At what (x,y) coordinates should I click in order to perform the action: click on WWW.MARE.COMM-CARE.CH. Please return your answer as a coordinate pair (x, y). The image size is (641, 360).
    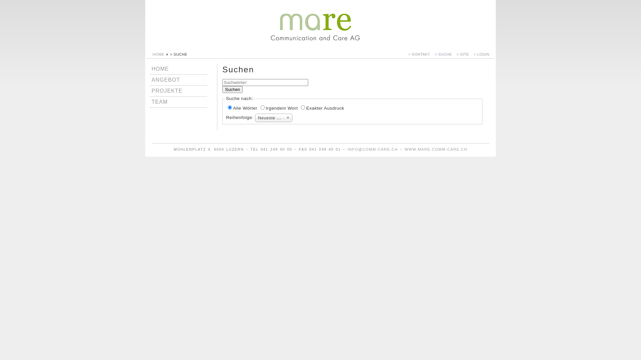
    Looking at the image, I should click on (436, 149).